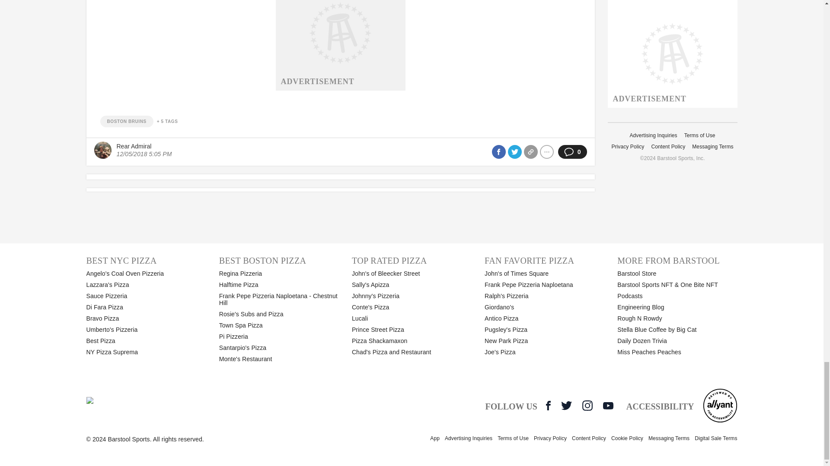 Image resolution: width=830 pixels, height=466 pixels. I want to click on Reviewed by Allyant for accessibility, so click(720, 405).